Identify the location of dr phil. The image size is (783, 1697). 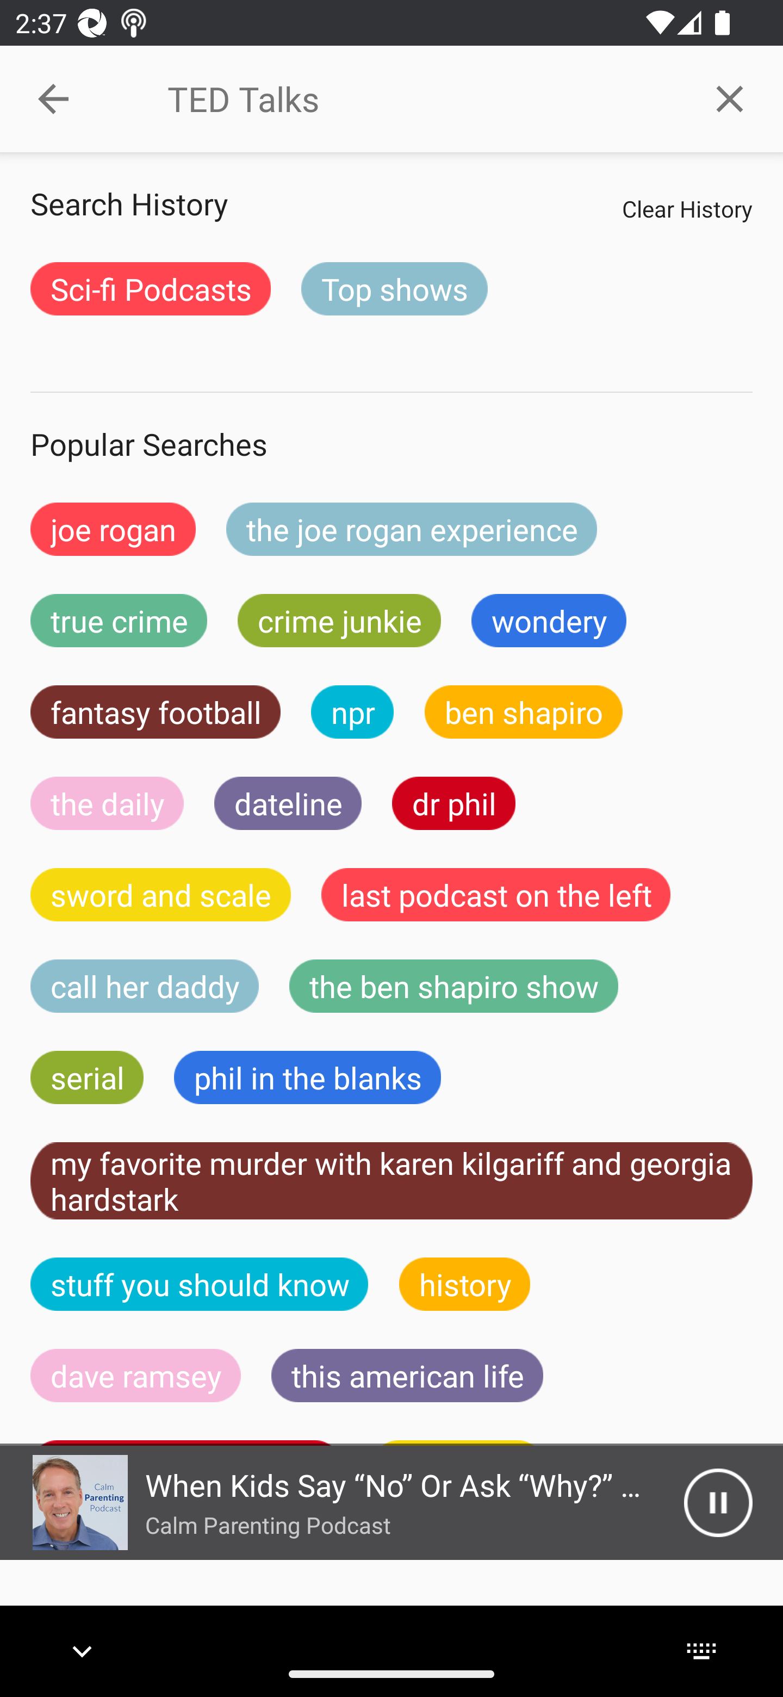
(453, 803).